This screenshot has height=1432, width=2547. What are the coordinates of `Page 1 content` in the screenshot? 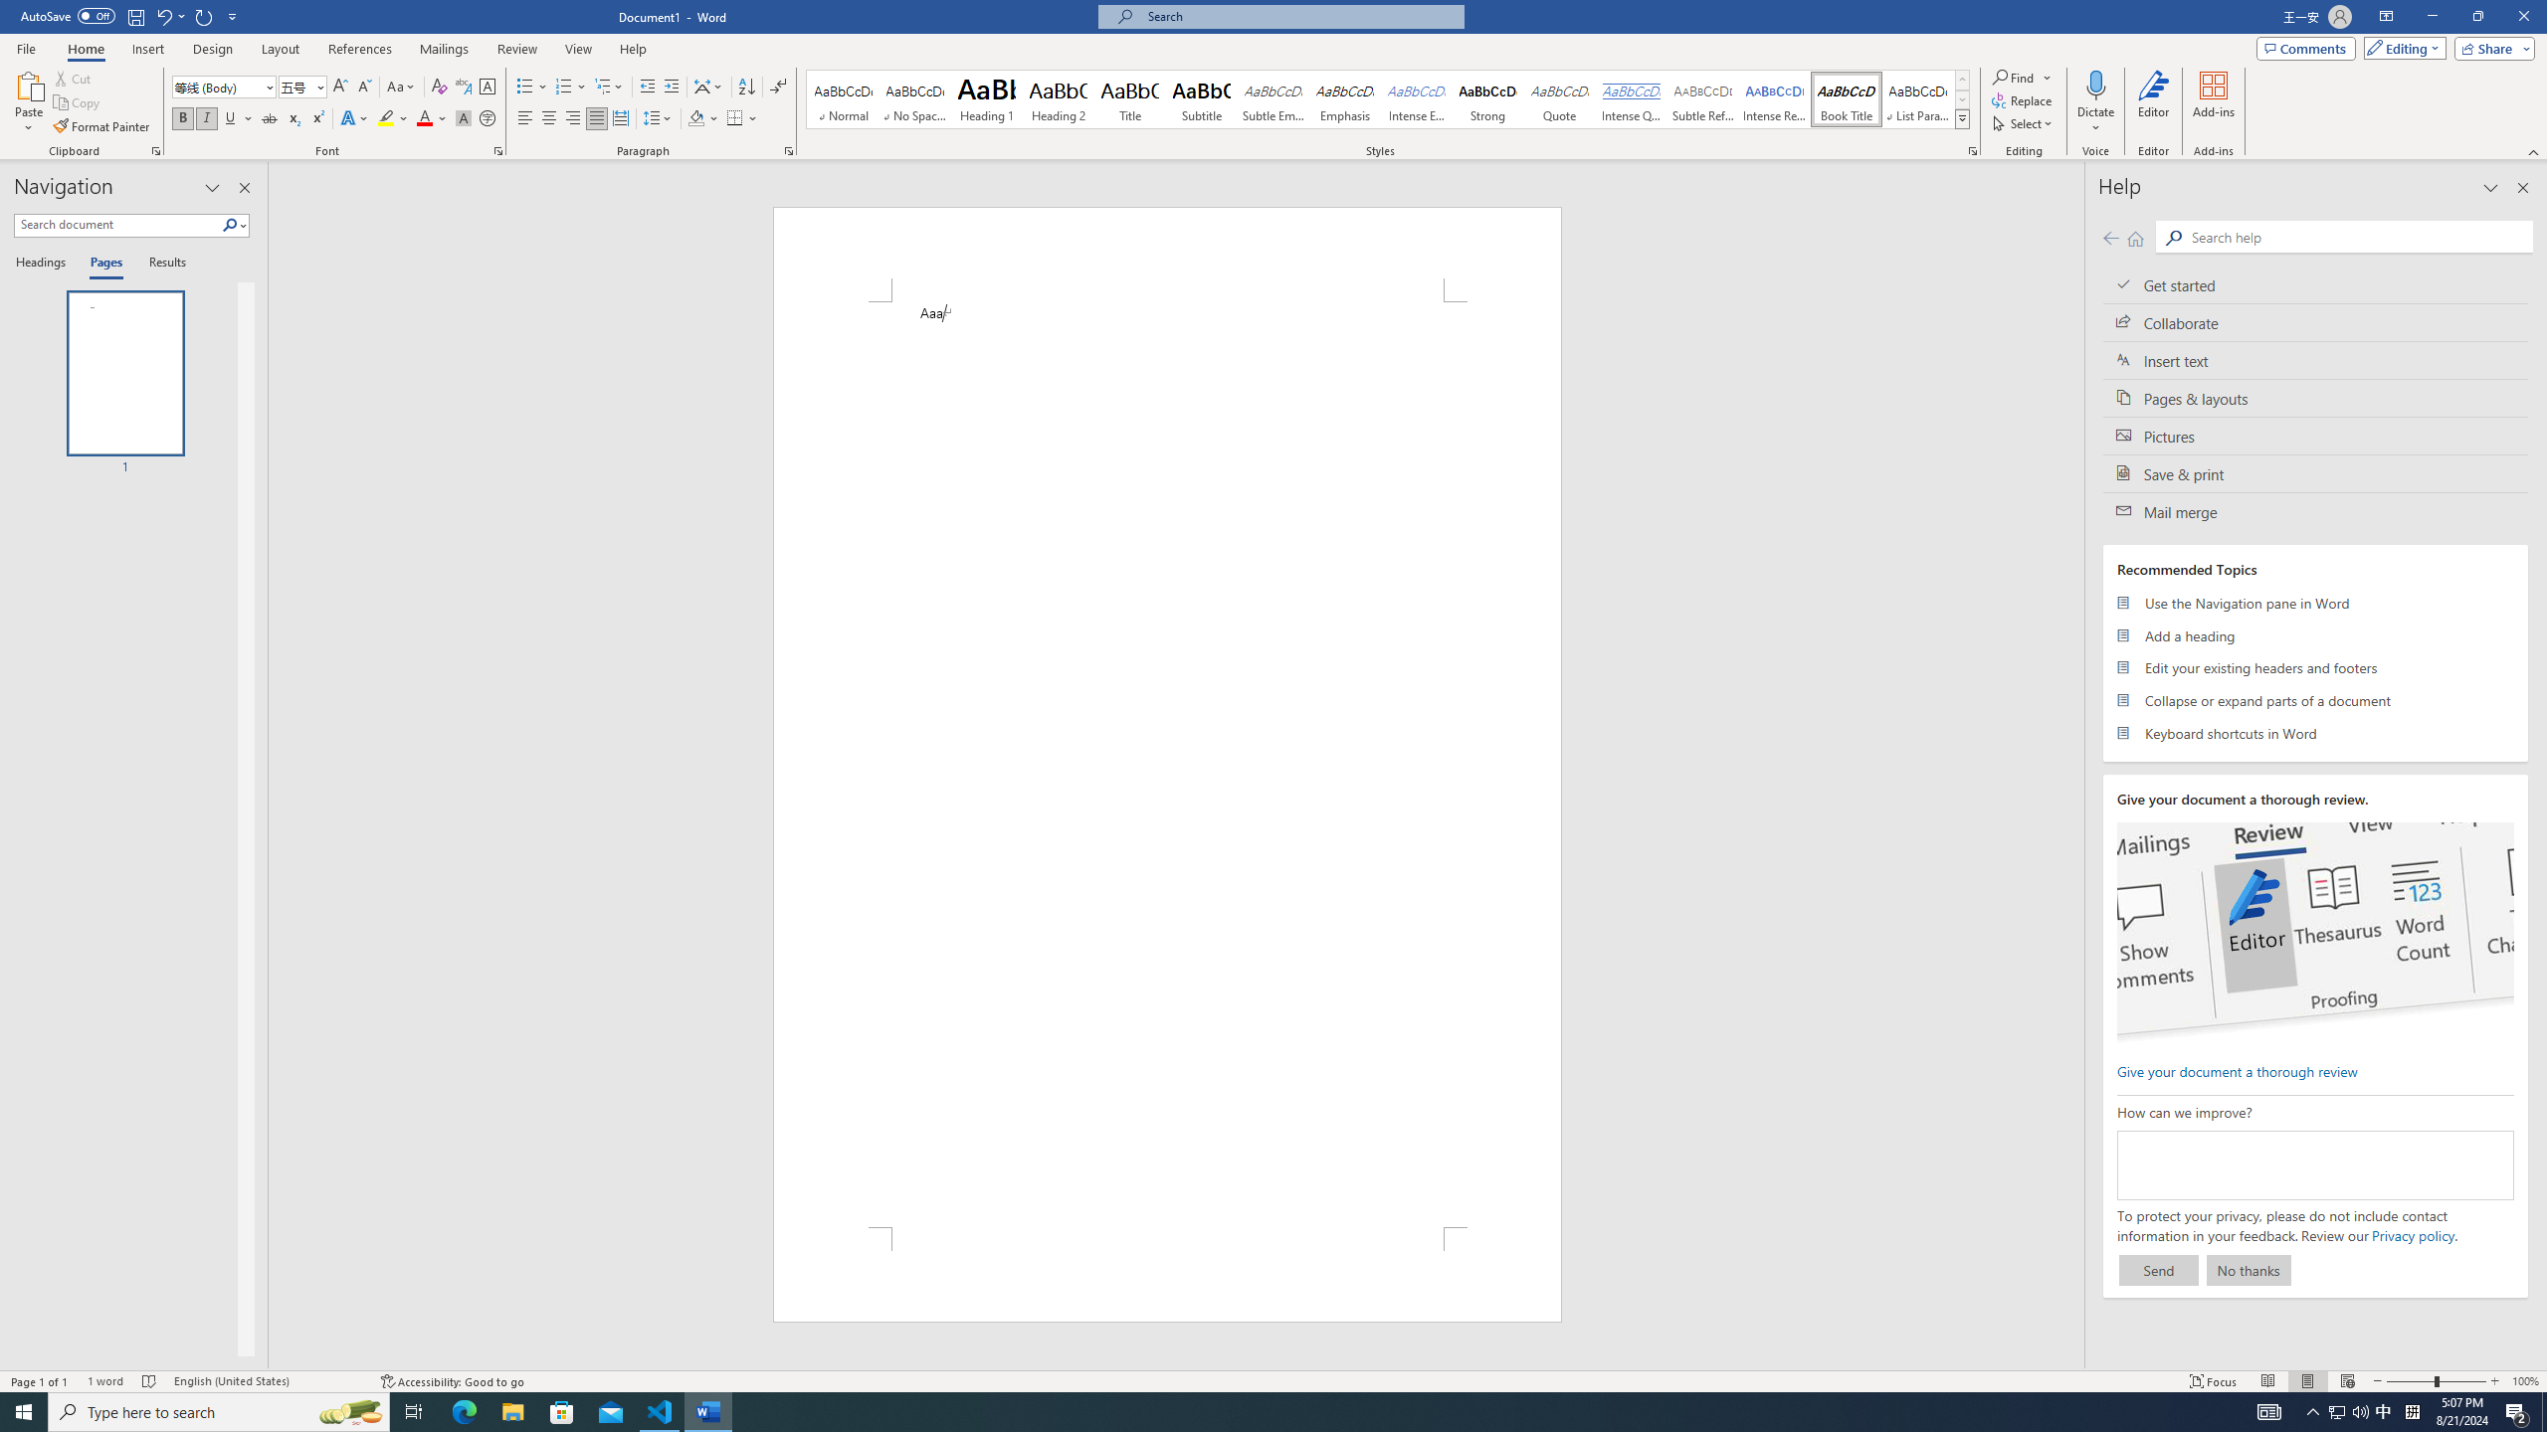 It's located at (1168, 764).